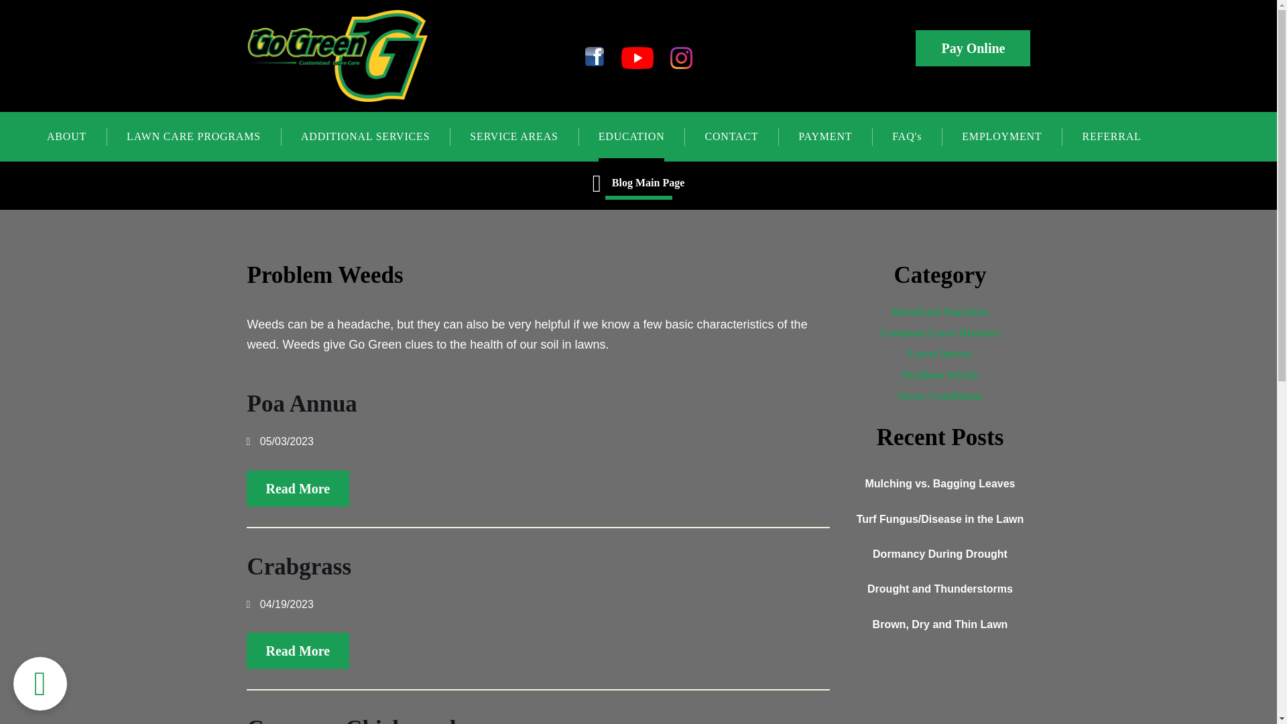 This screenshot has height=724, width=1287. I want to click on Read More, so click(298, 489).